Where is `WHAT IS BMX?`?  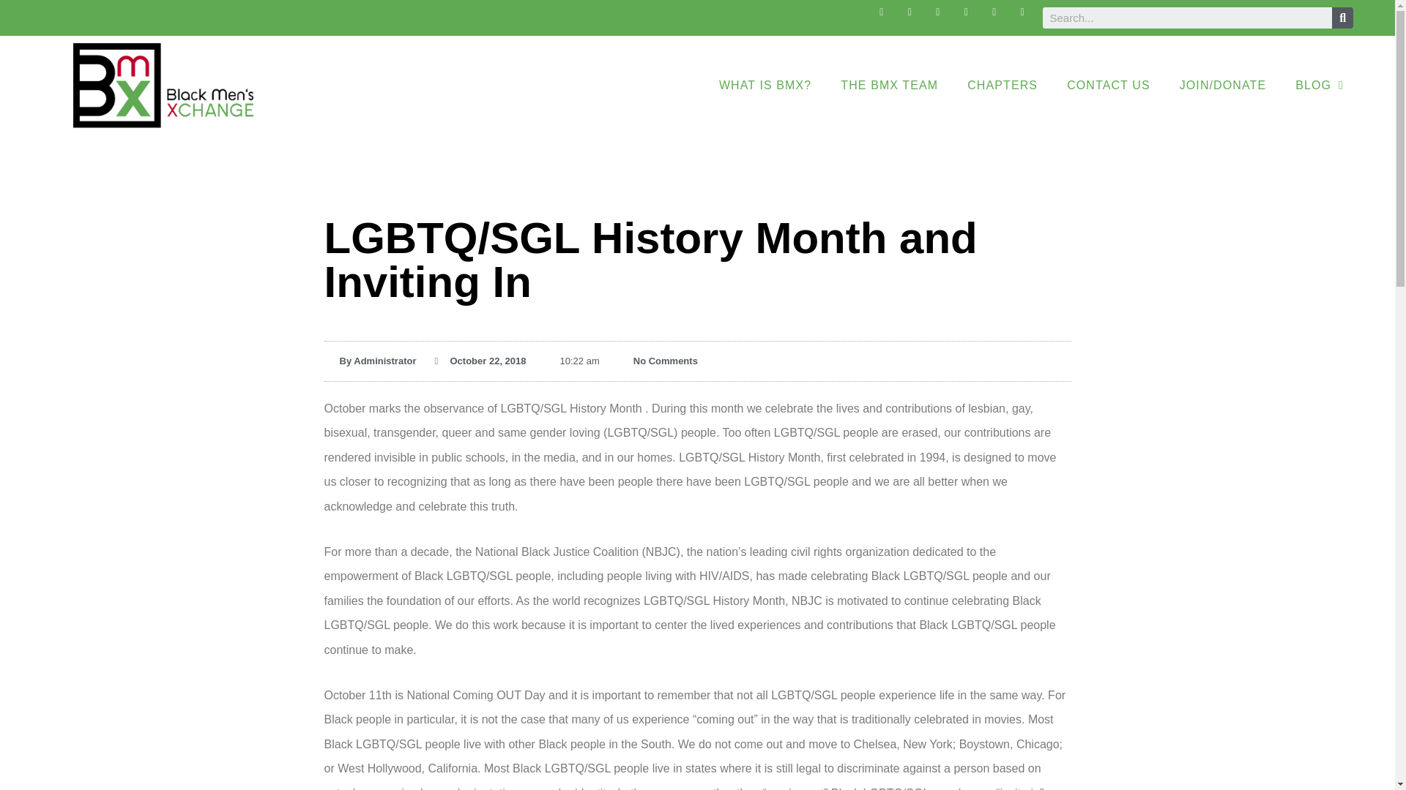 WHAT IS BMX? is located at coordinates (765, 85).